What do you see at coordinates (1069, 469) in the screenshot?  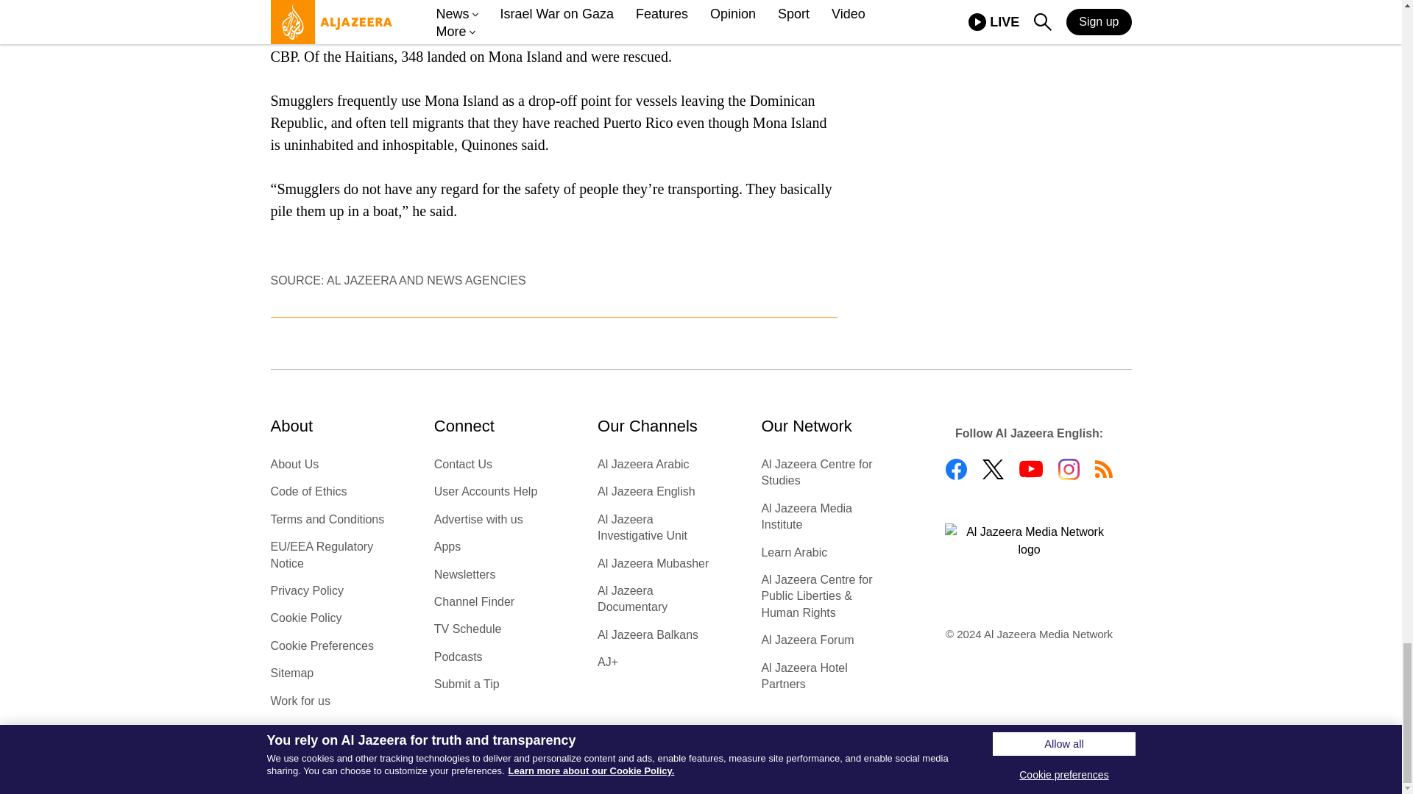 I see `instagram-colored-outline` at bounding box center [1069, 469].